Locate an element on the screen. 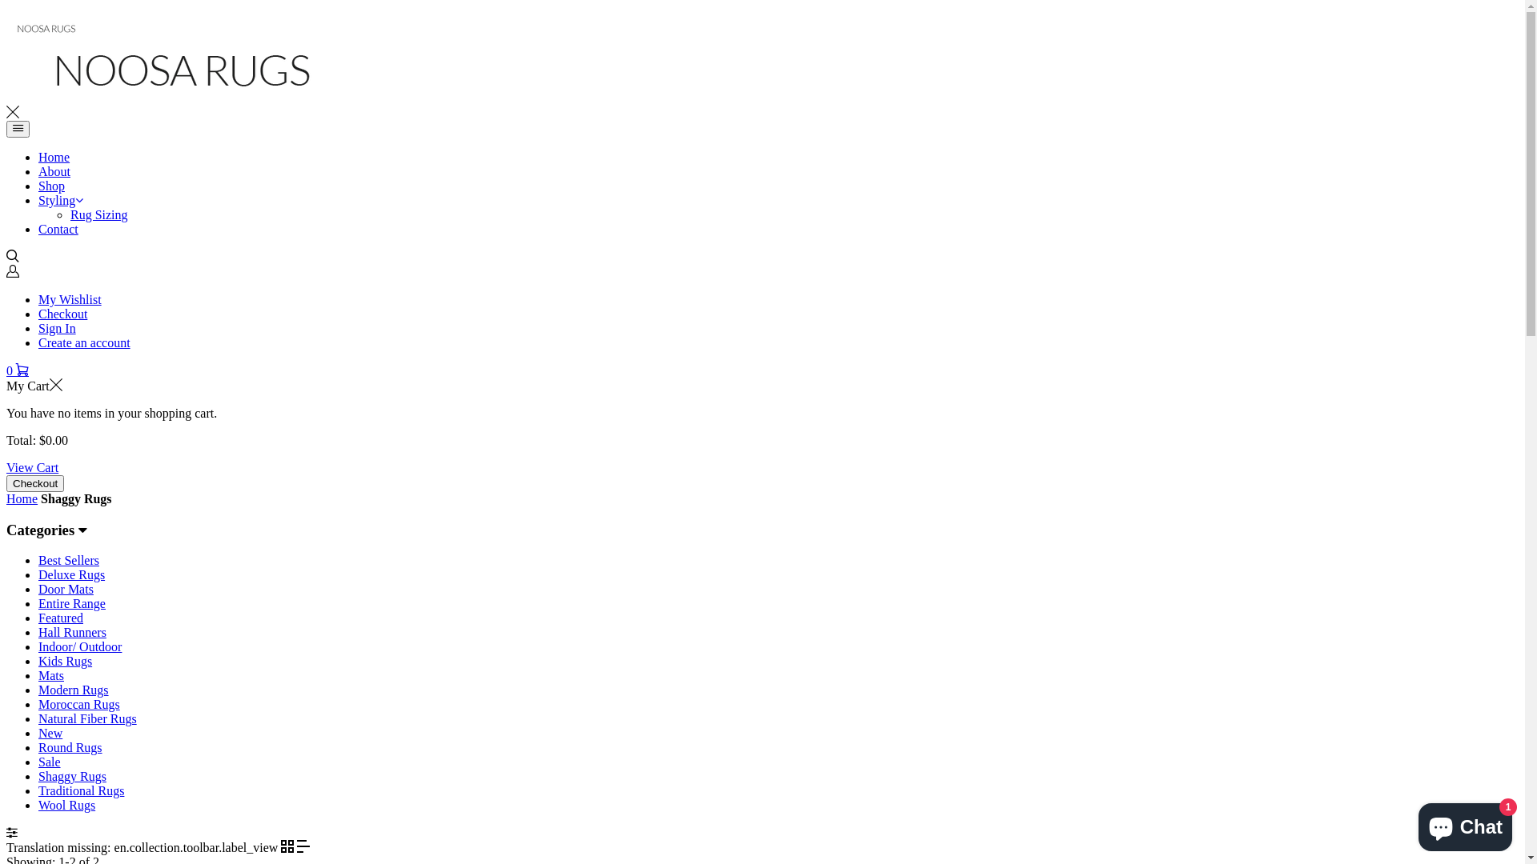  Rug Sizing is located at coordinates (99, 214).